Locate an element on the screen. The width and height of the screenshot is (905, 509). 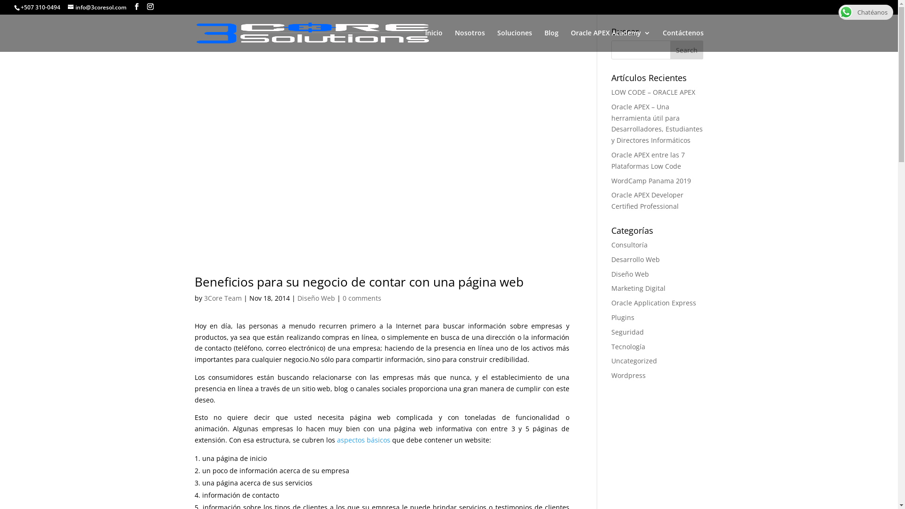
Oracle APEX Developer Certified Professional is located at coordinates (648, 200).